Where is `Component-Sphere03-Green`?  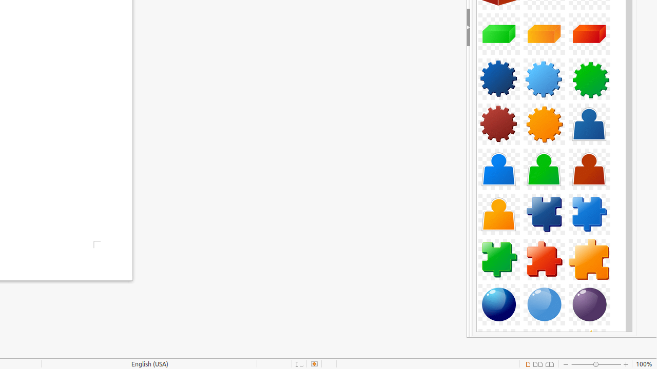
Component-Sphere03-Green is located at coordinates (589, 304).